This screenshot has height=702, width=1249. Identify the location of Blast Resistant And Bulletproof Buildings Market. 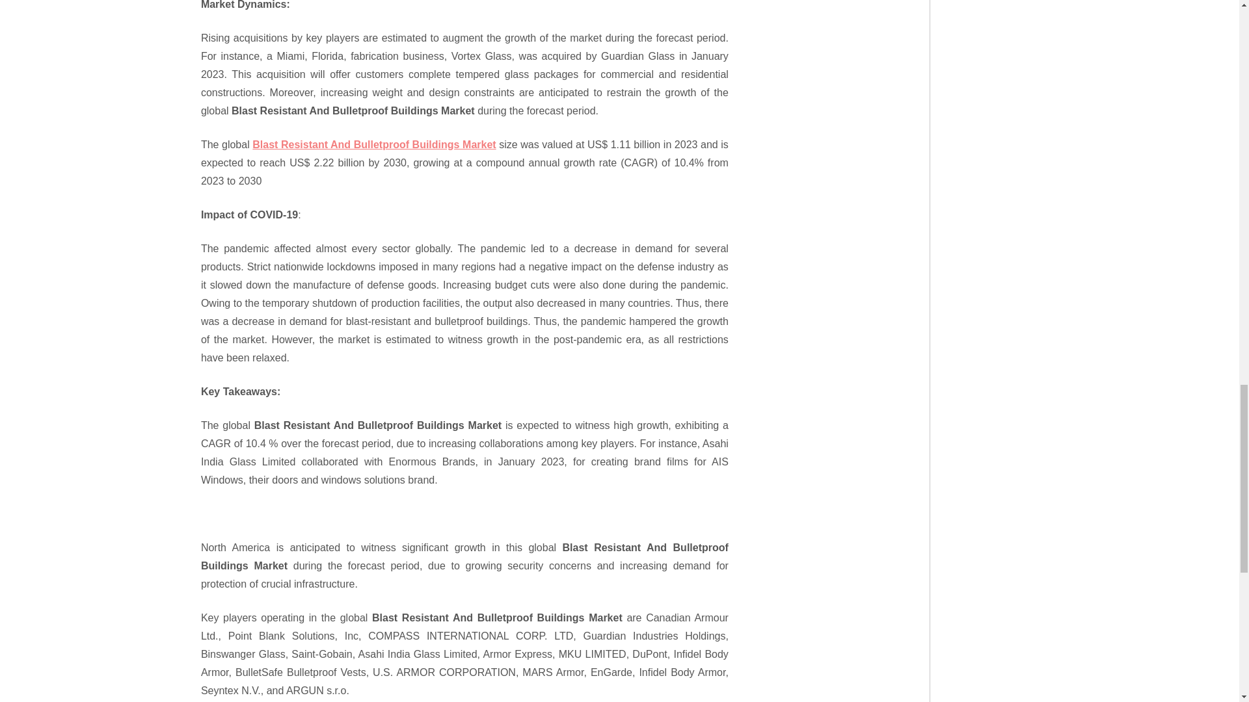
(373, 144).